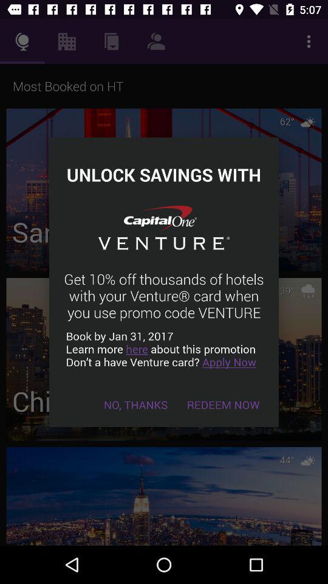 The height and width of the screenshot is (584, 328). What do you see at coordinates (164, 349) in the screenshot?
I see `choose book by jan` at bounding box center [164, 349].